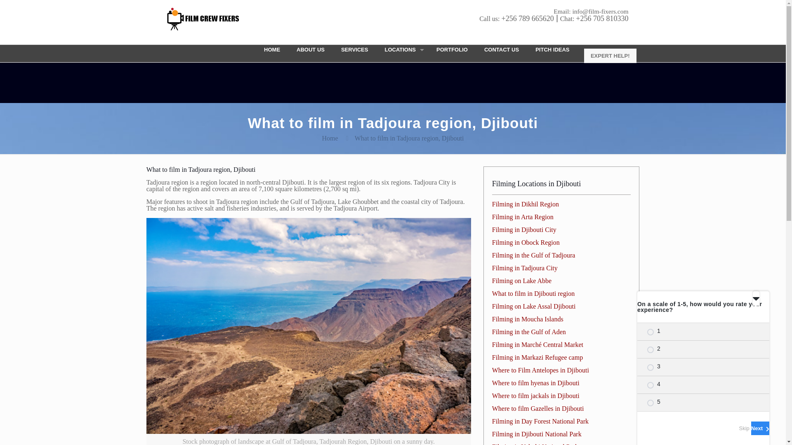 Image resolution: width=792 pixels, height=445 pixels. Describe the element at coordinates (552, 49) in the screenshot. I see `PITCH IDEAS` at that location.